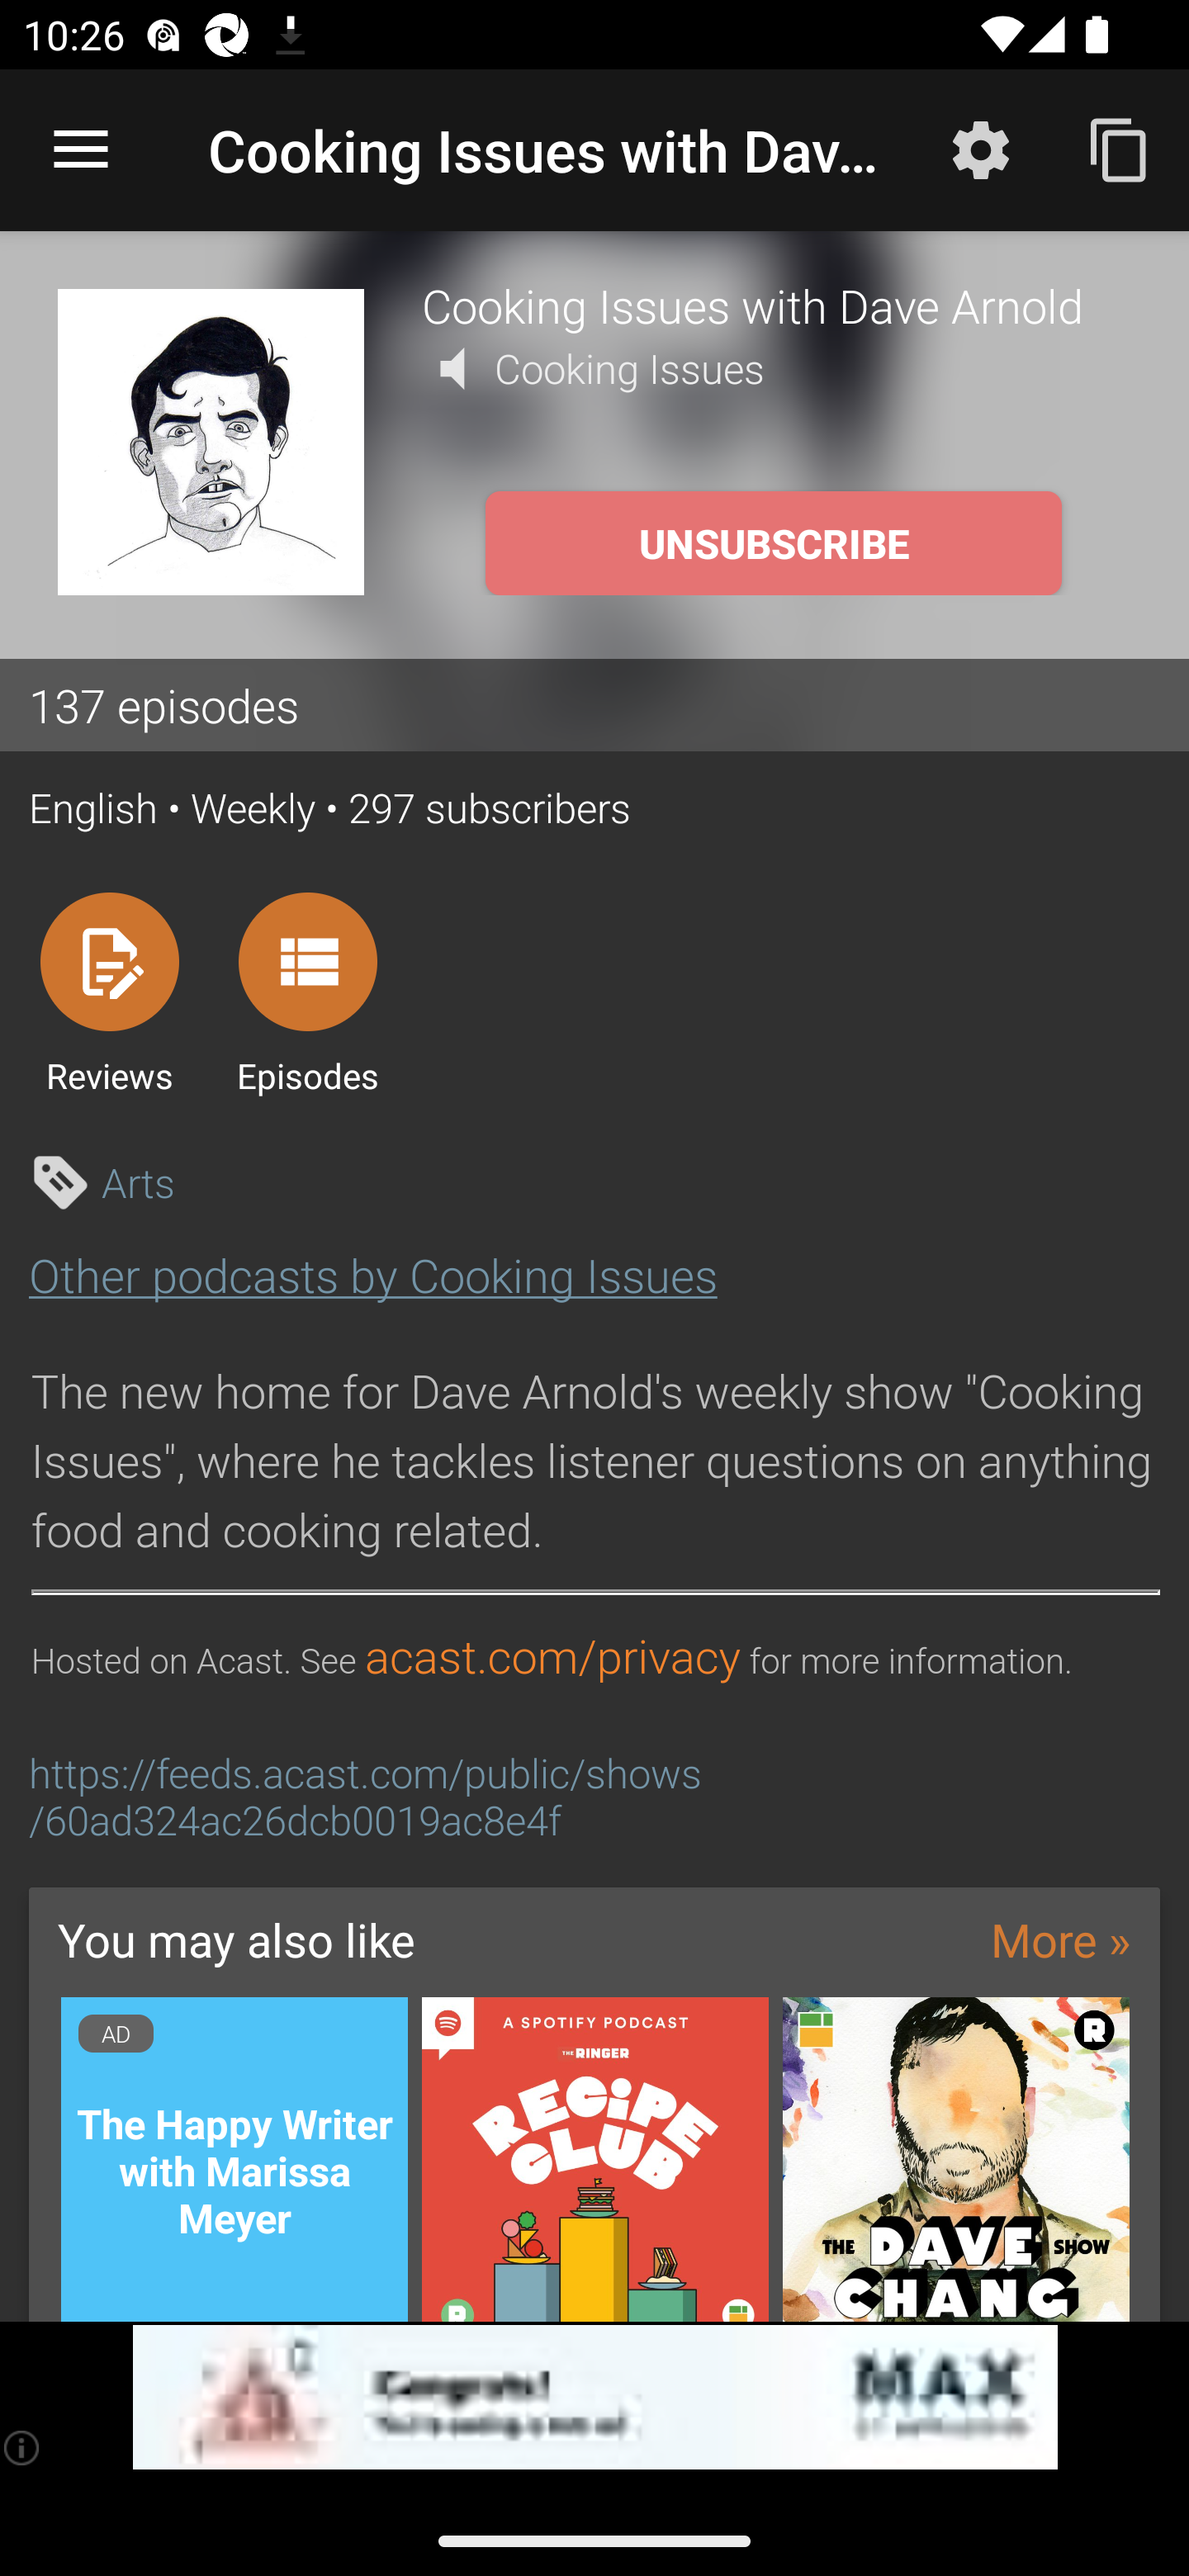  I want to click on acast.com/privacy, so click(552, 1658).